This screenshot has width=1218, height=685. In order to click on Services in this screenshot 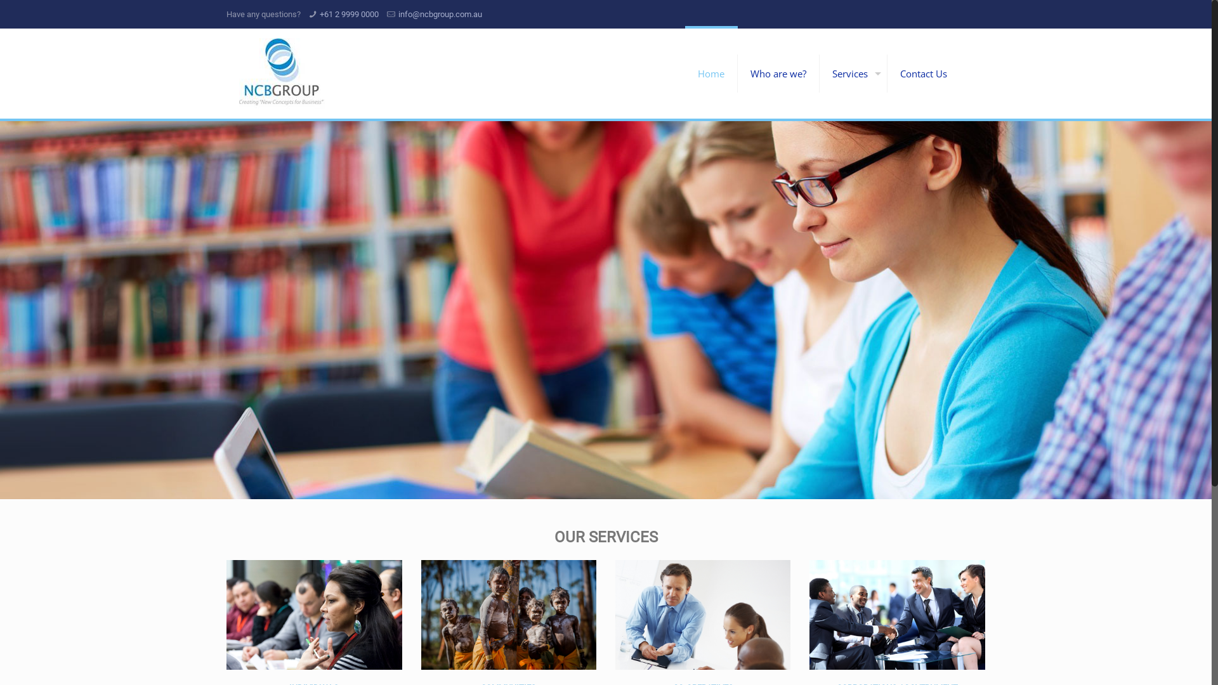, I will do `click(854, 74)`.